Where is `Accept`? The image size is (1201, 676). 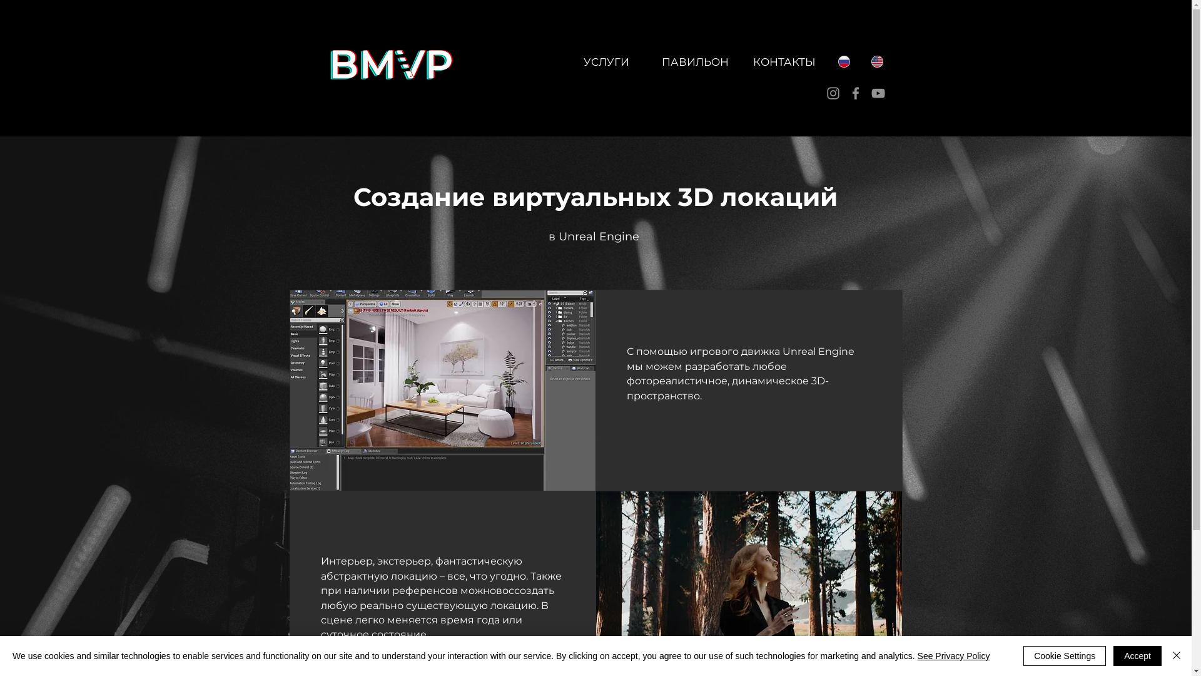 Accept is located at coordinates (1137, 656).